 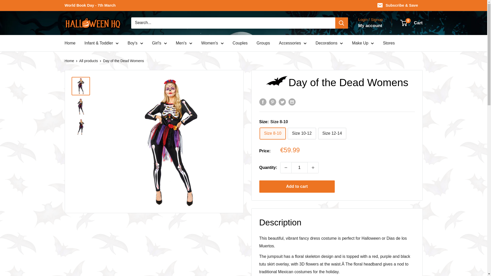 I want to click on Decrease quantity by 1, so click(x=286, y=168).